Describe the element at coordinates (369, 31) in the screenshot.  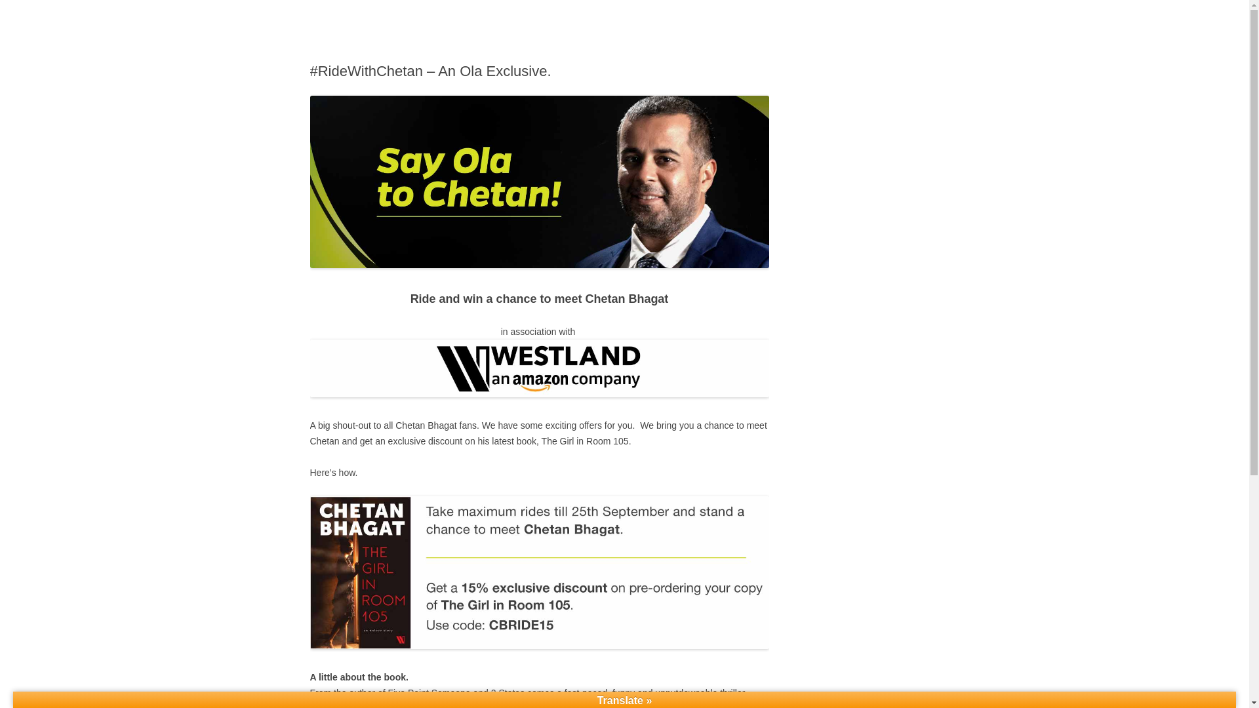
I see `Olacabs Blogs` at that location.